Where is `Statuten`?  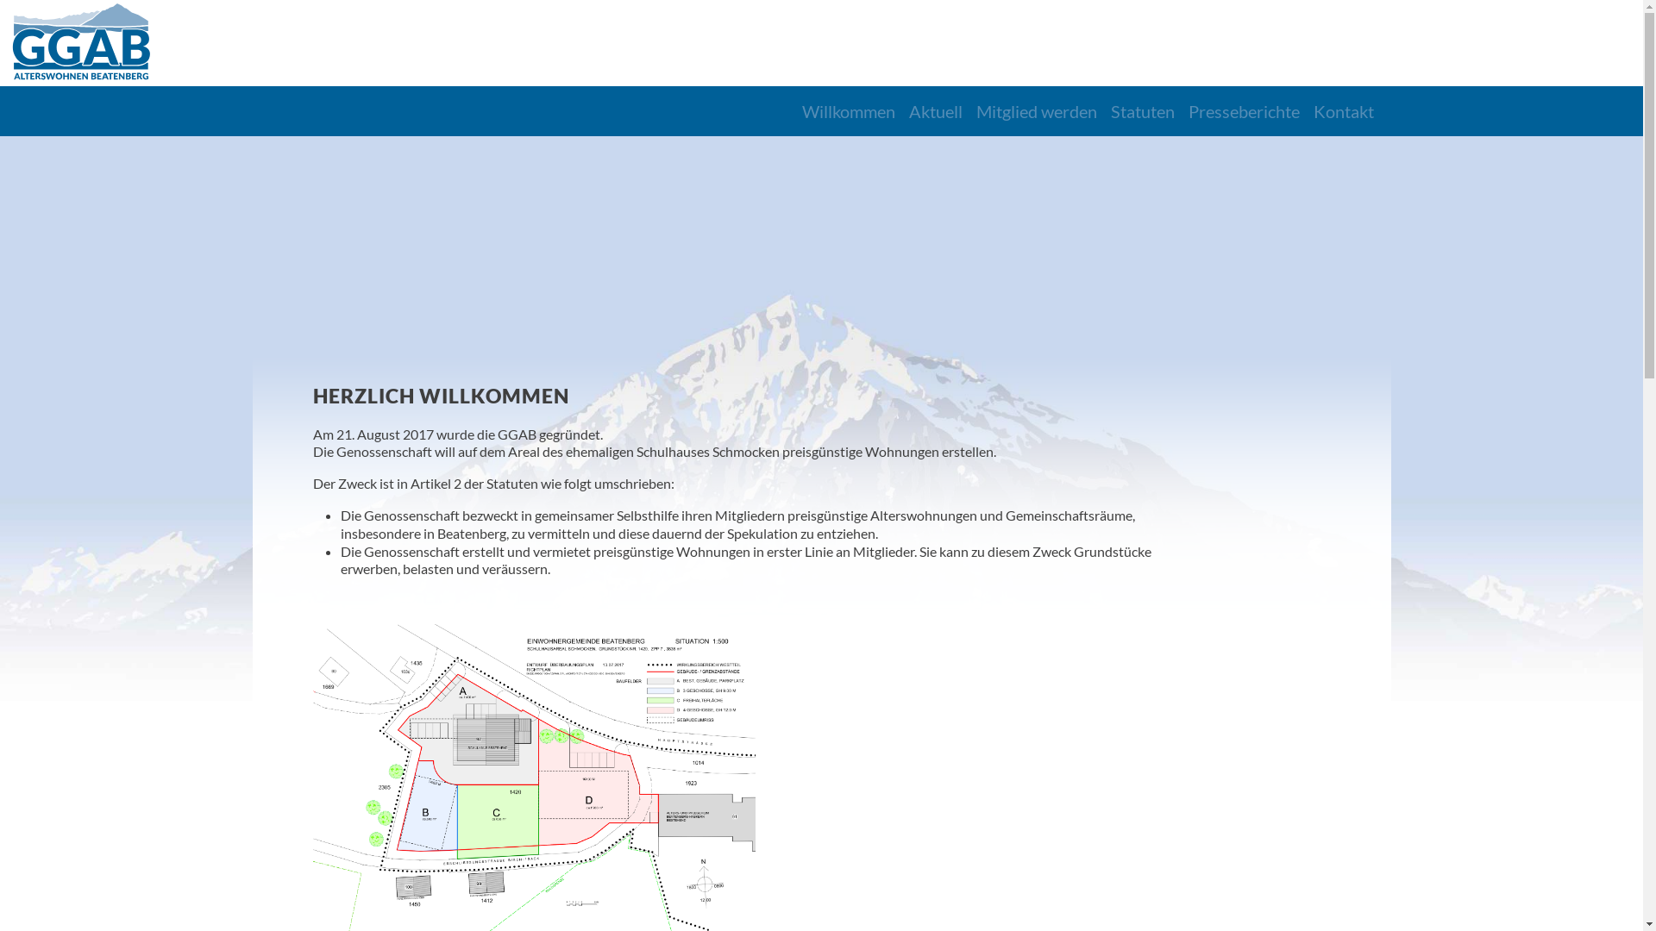 Statuten is located at coordinates (1143, 111).